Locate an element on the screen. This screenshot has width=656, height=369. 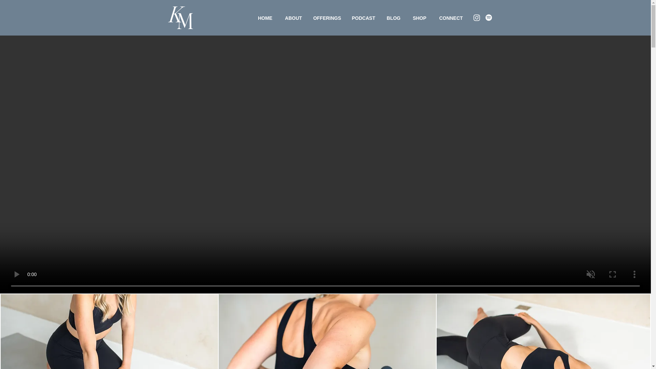
PODCAST is located at coordinates (363, 18).